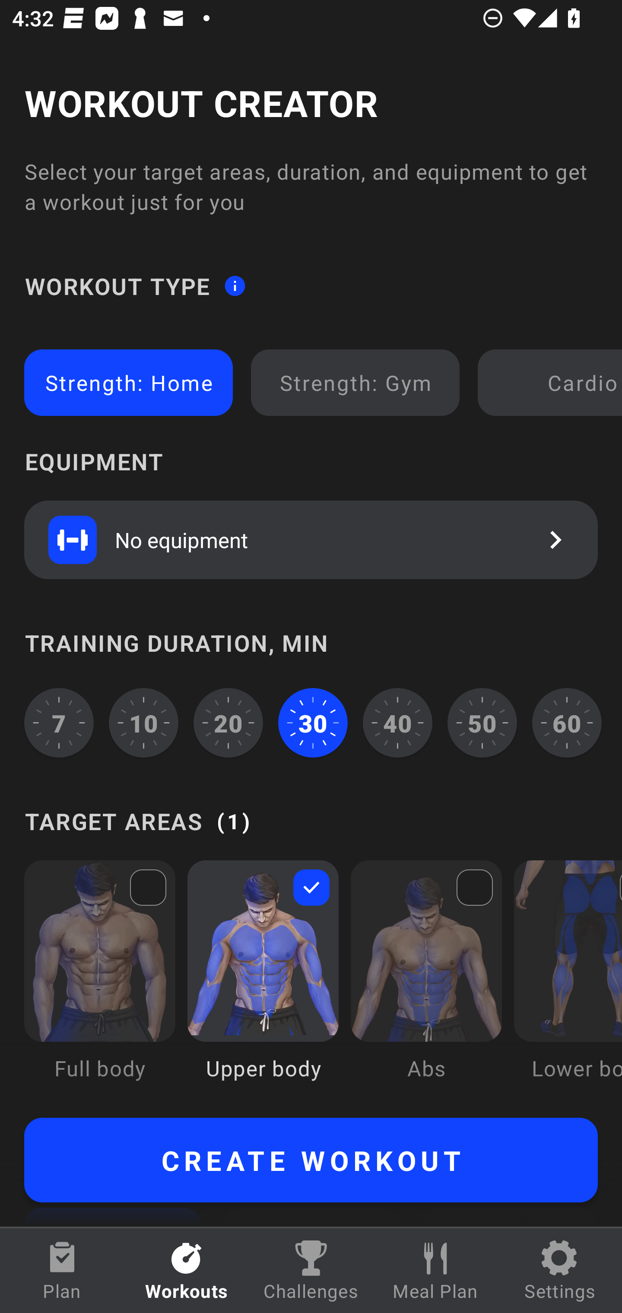  What do you see at coordinates (397, 723) in the screenshot?
I see `40` at bounding box center [397, 723].